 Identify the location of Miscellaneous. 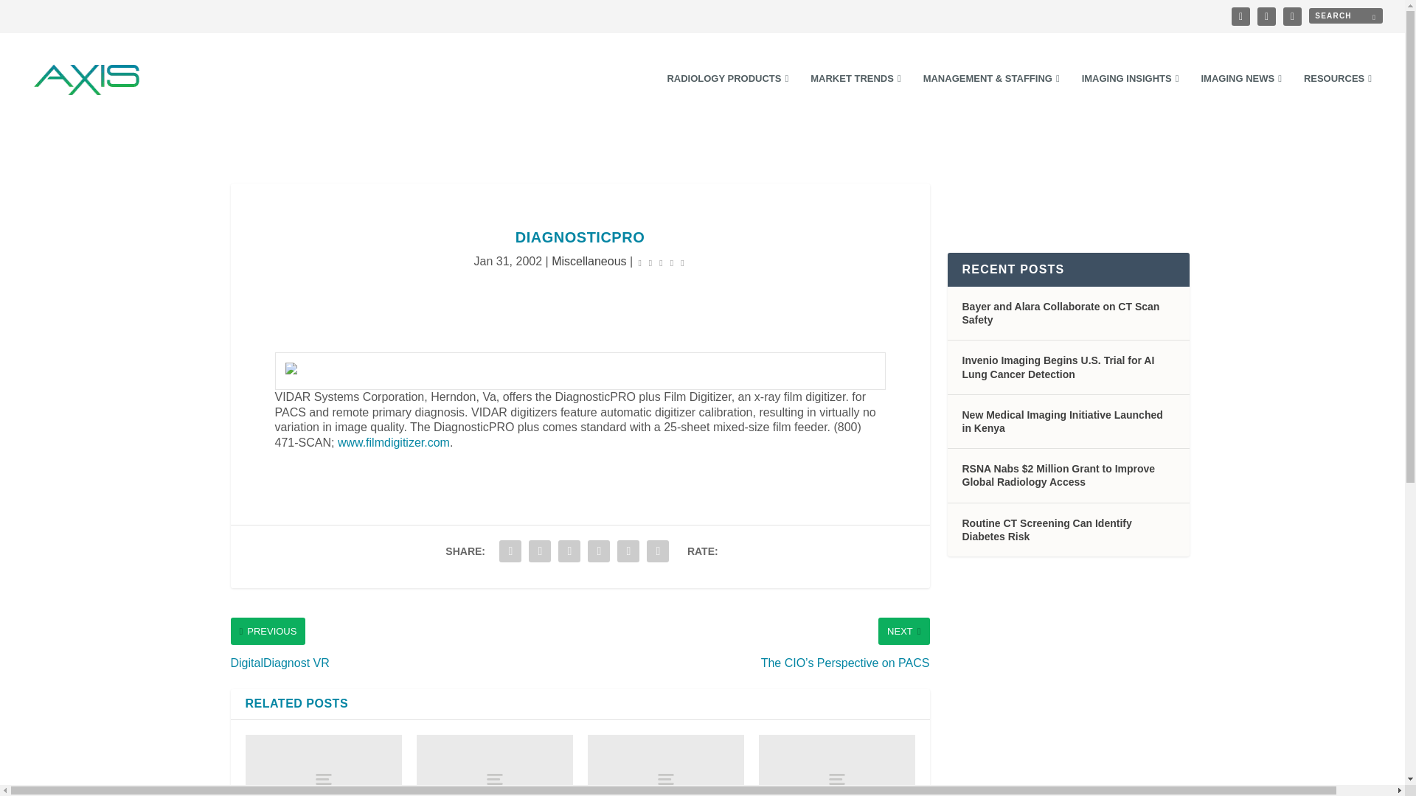
(589, 261).